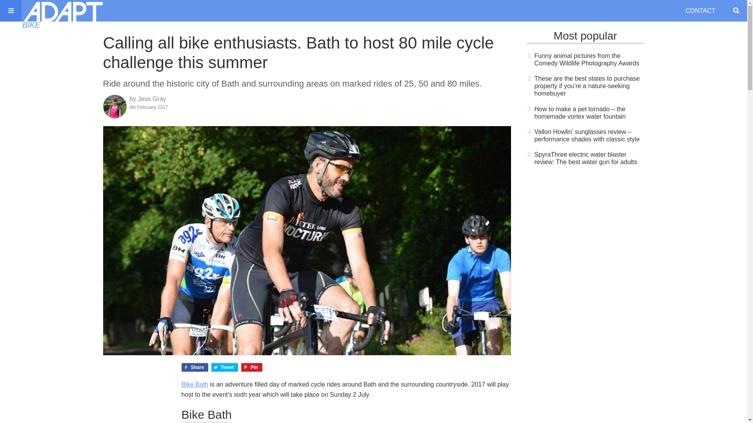 The width and height of the screenshot is (753, 423). Describe the element at coordinates (736, 10) in the screenshot. I see `Search ADAPT Network` at that location.